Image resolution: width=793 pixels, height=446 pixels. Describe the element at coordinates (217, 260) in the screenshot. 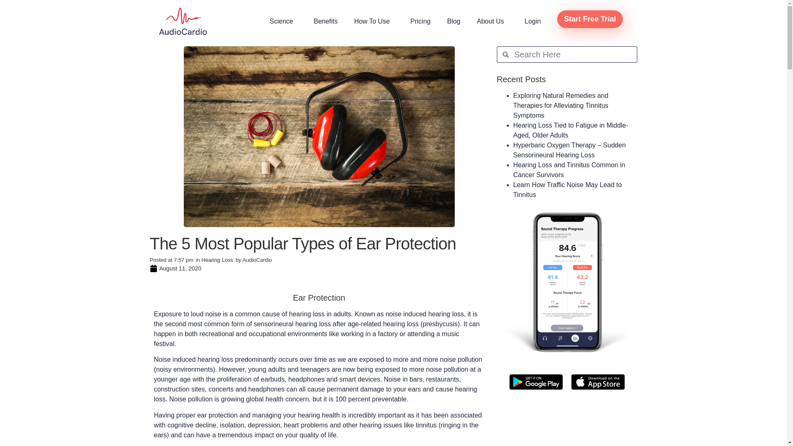

I see `Hearing Loss` at that location.